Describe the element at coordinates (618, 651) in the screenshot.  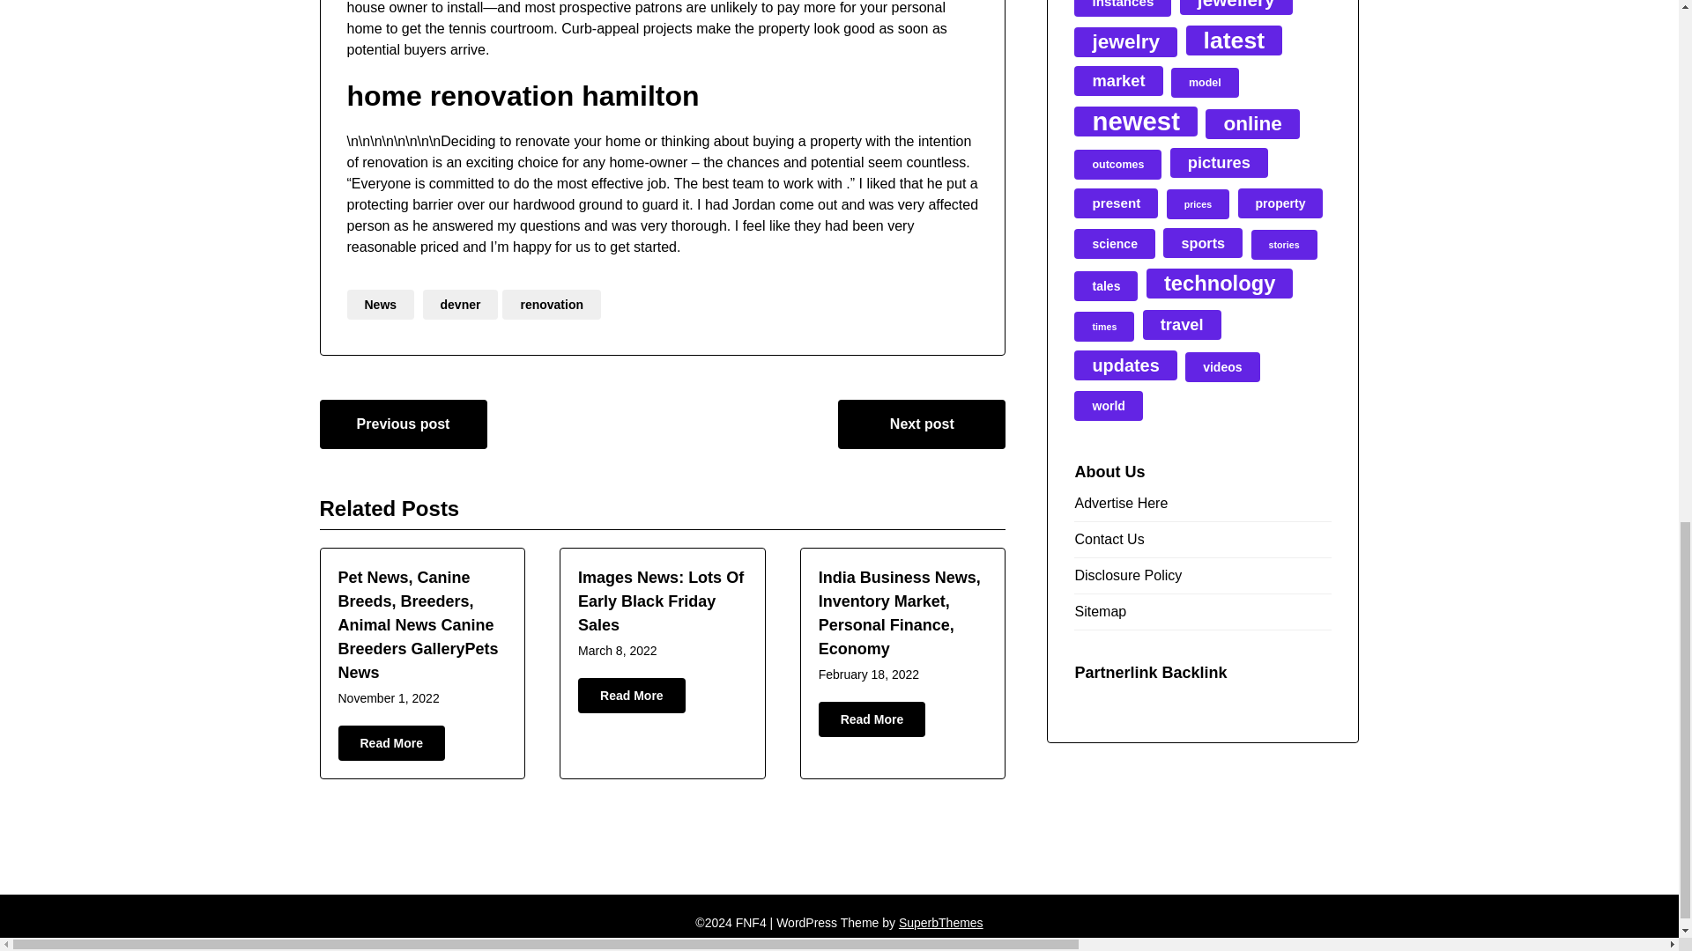
I see `March 8, 2022` at that location.